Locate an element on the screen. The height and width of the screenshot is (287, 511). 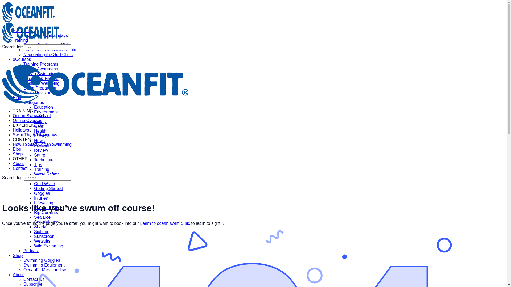
Health is located at coordinates (40, 131).